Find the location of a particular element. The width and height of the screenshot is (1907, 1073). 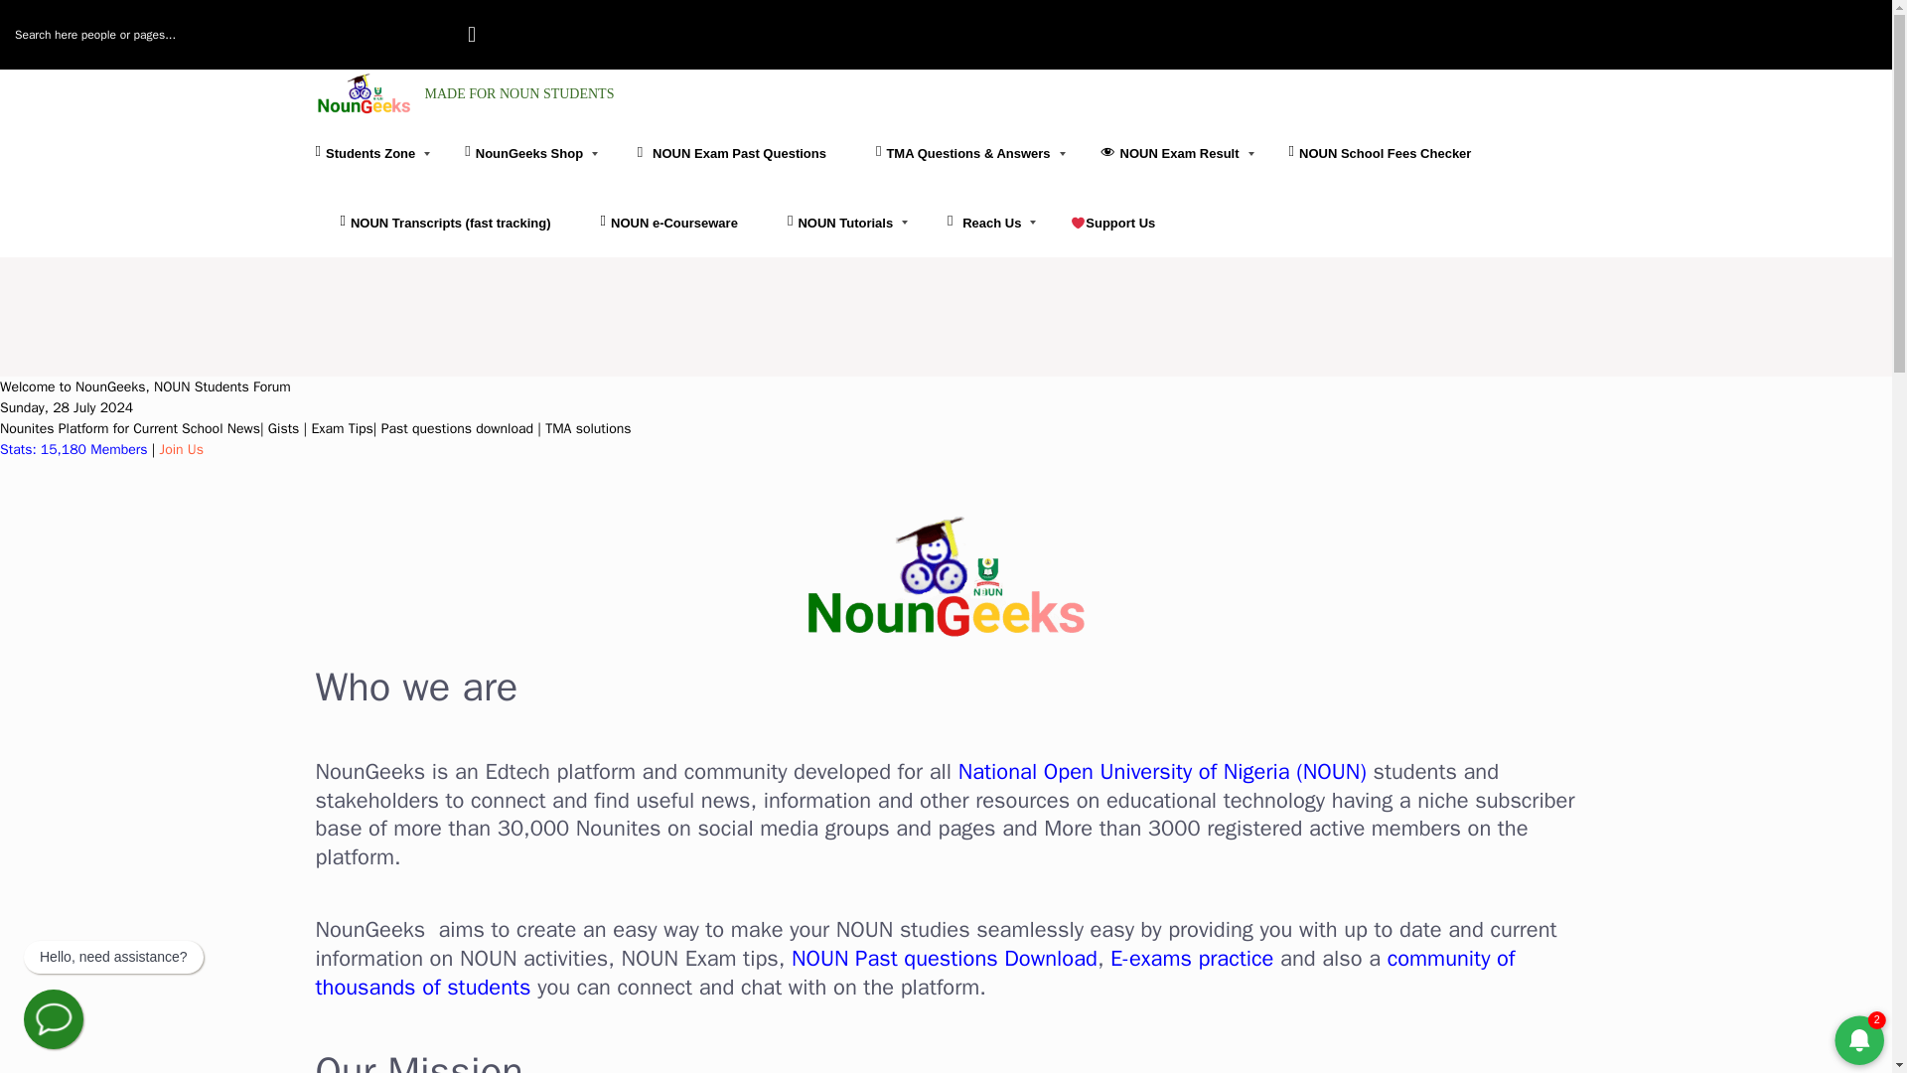

NOUN Exam Past Questions is located at coordinates (729, 153).